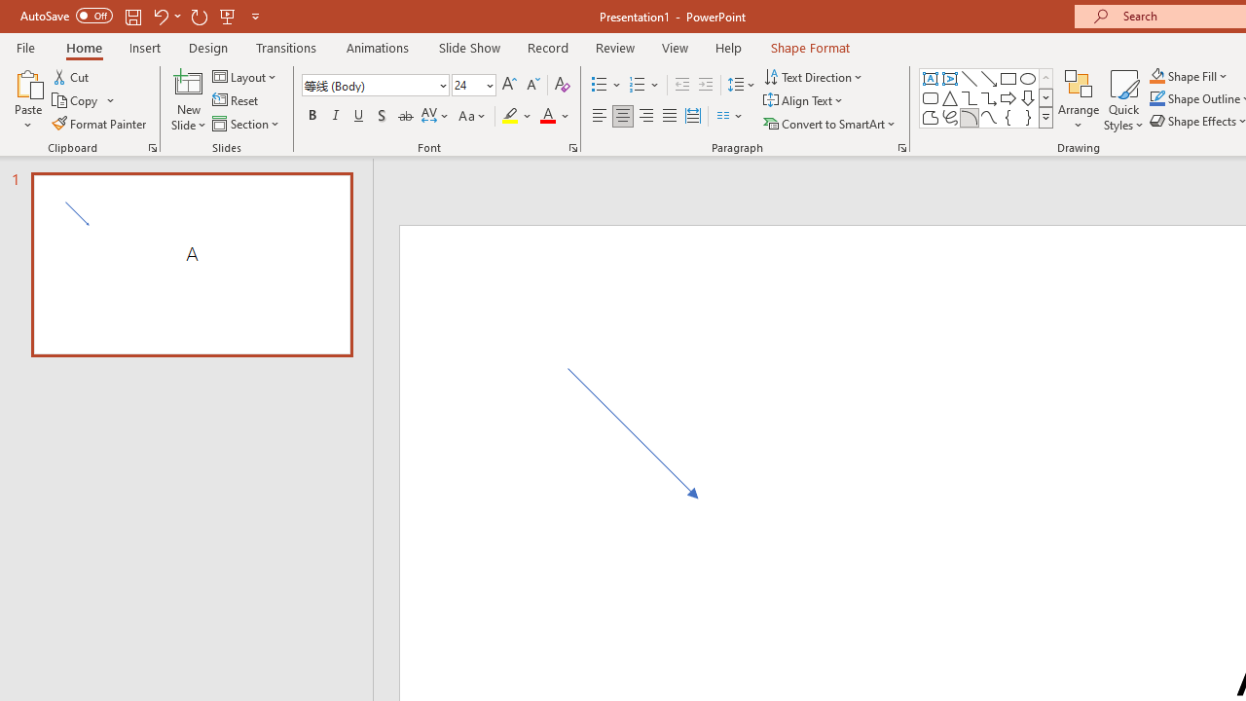  What do you see at coordinates (1156, 76) in the screenshot?
I see `Shape Fill Orange, Accent 2` at bounding box center [1156, 76].